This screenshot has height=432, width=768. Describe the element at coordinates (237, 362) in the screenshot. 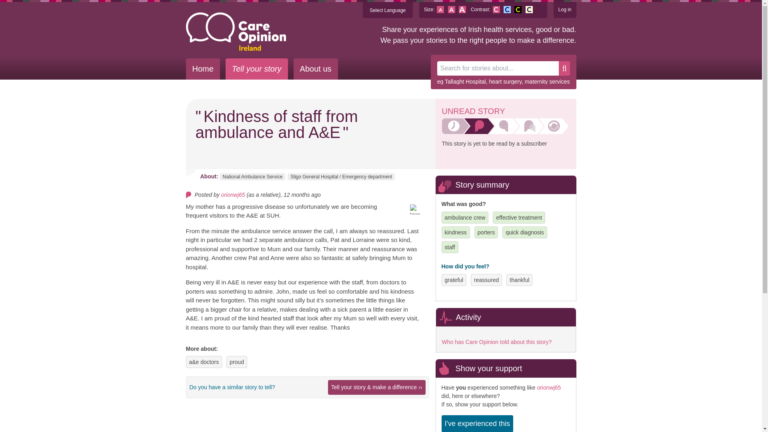

I see `proud` at that location.